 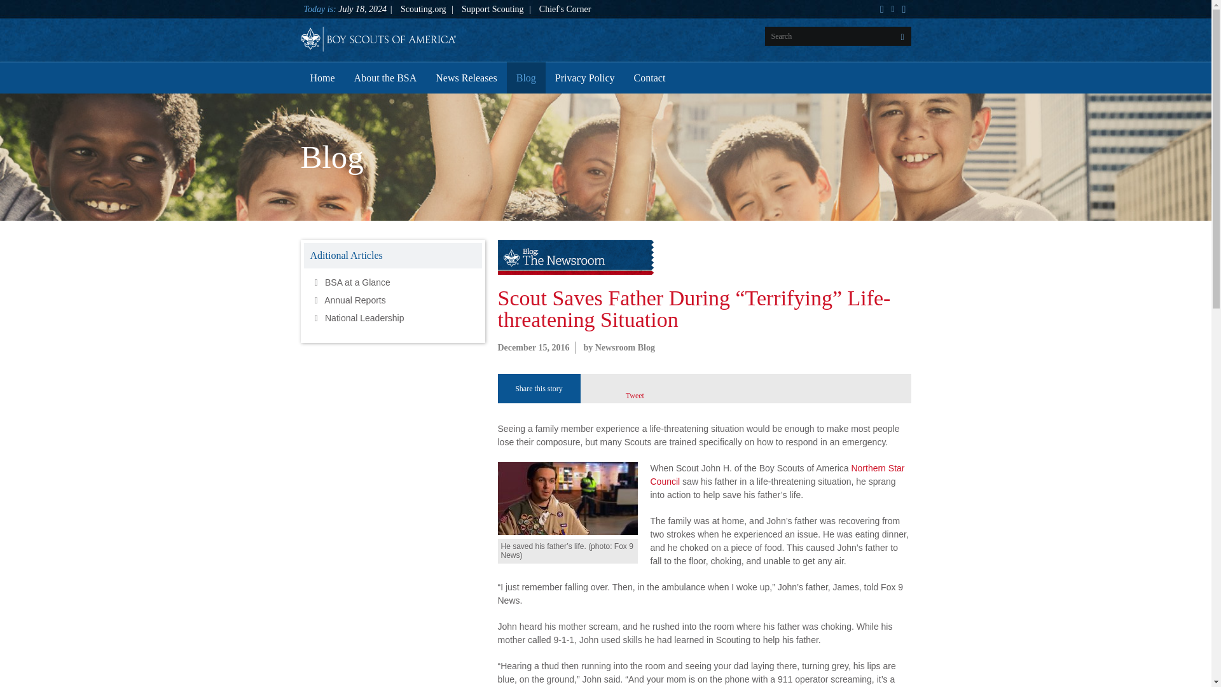 What do you see at coordinates (393, 318) in the screenshot?
I see `National Leadership` at bounding box center [393, 318].